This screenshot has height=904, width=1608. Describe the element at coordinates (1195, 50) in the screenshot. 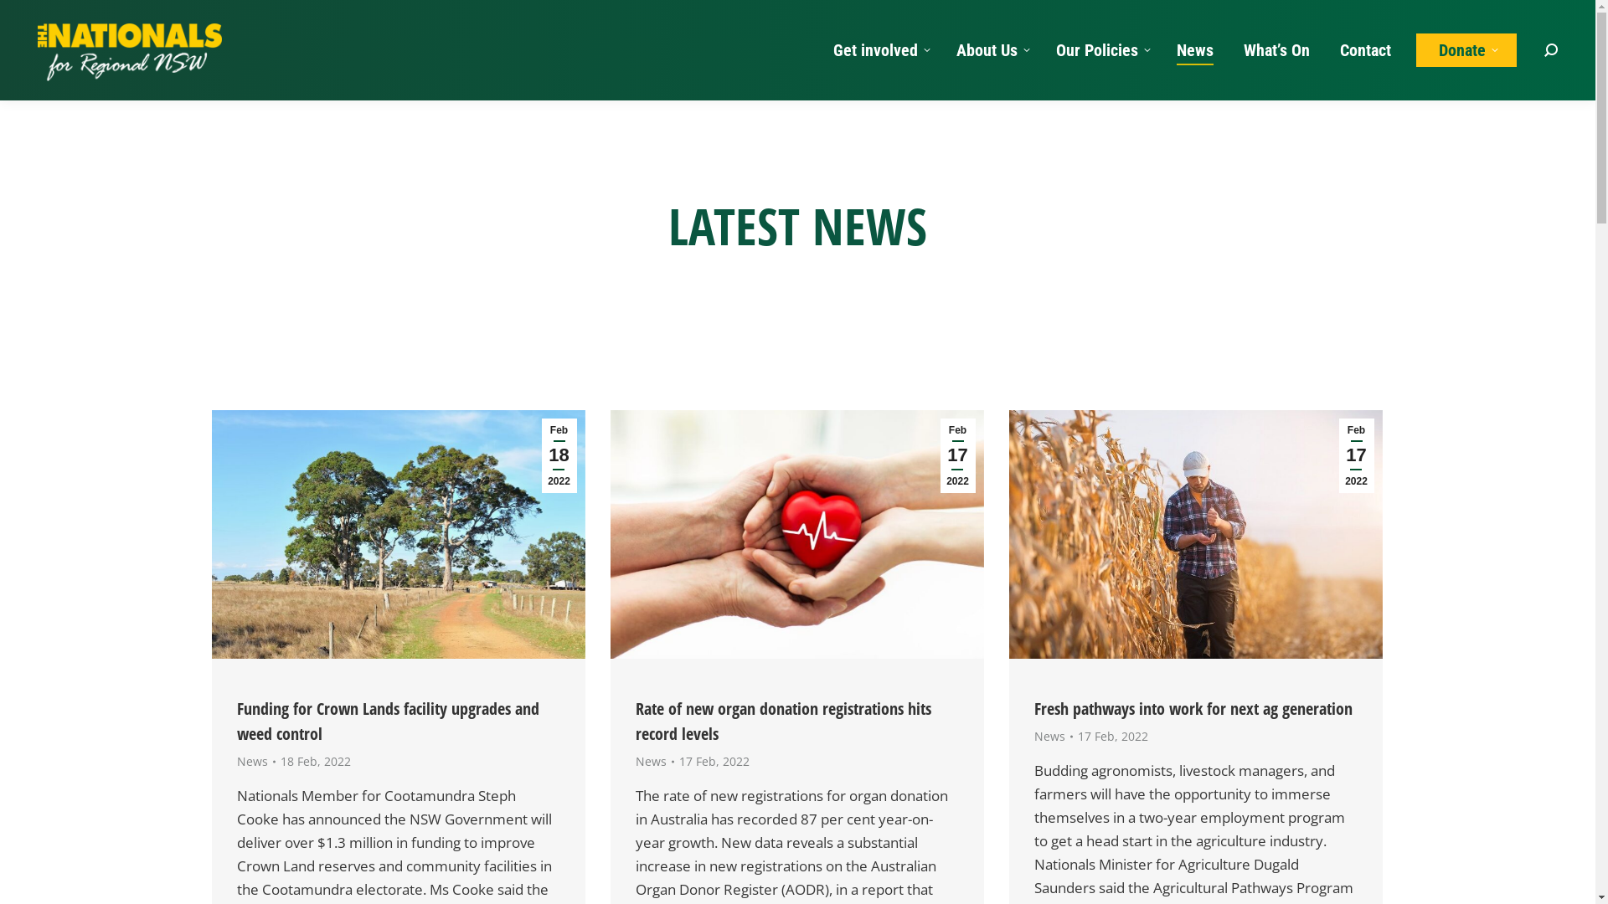

I see `News` at that location.